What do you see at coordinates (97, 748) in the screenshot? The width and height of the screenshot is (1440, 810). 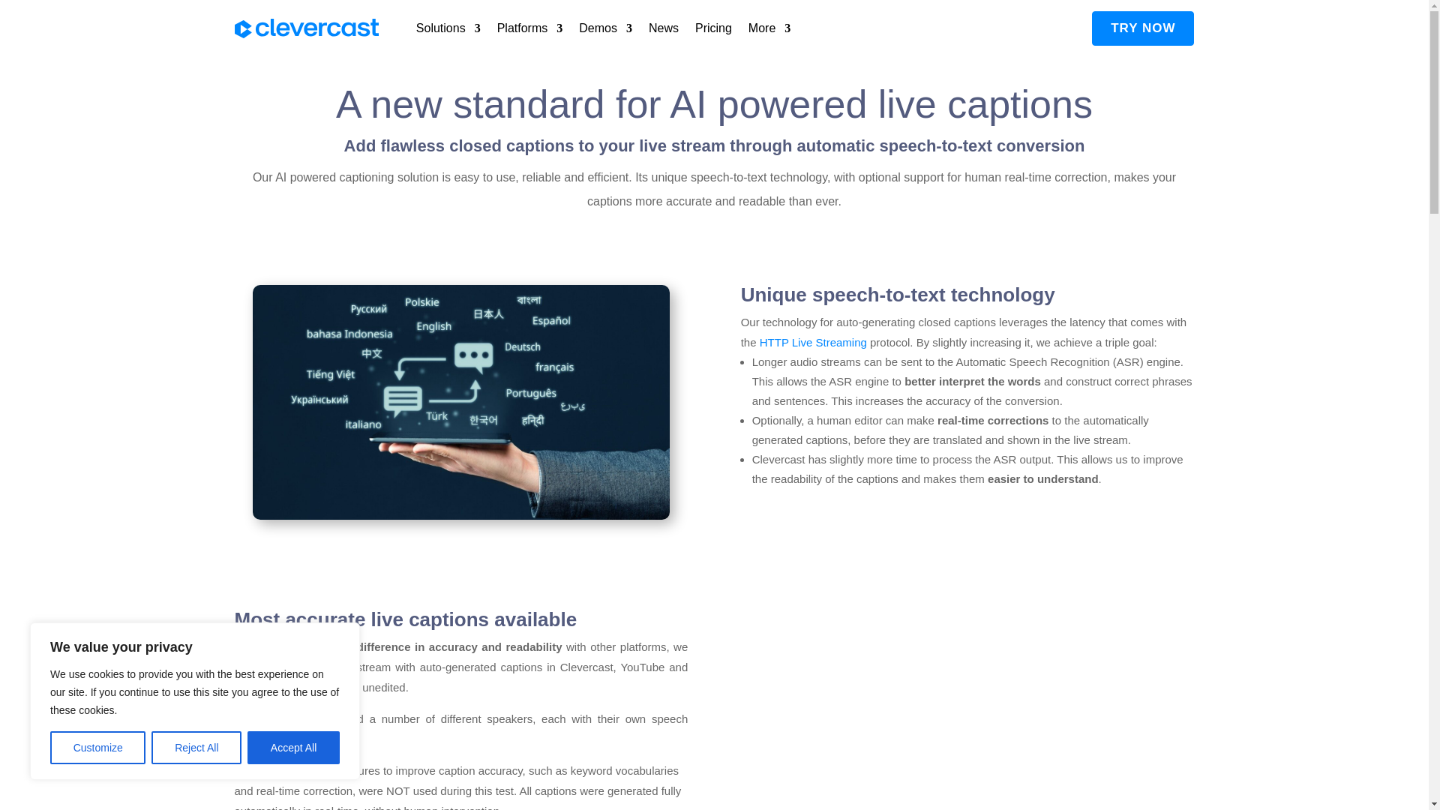 I see `Customize` at bounding box center [97, 748].